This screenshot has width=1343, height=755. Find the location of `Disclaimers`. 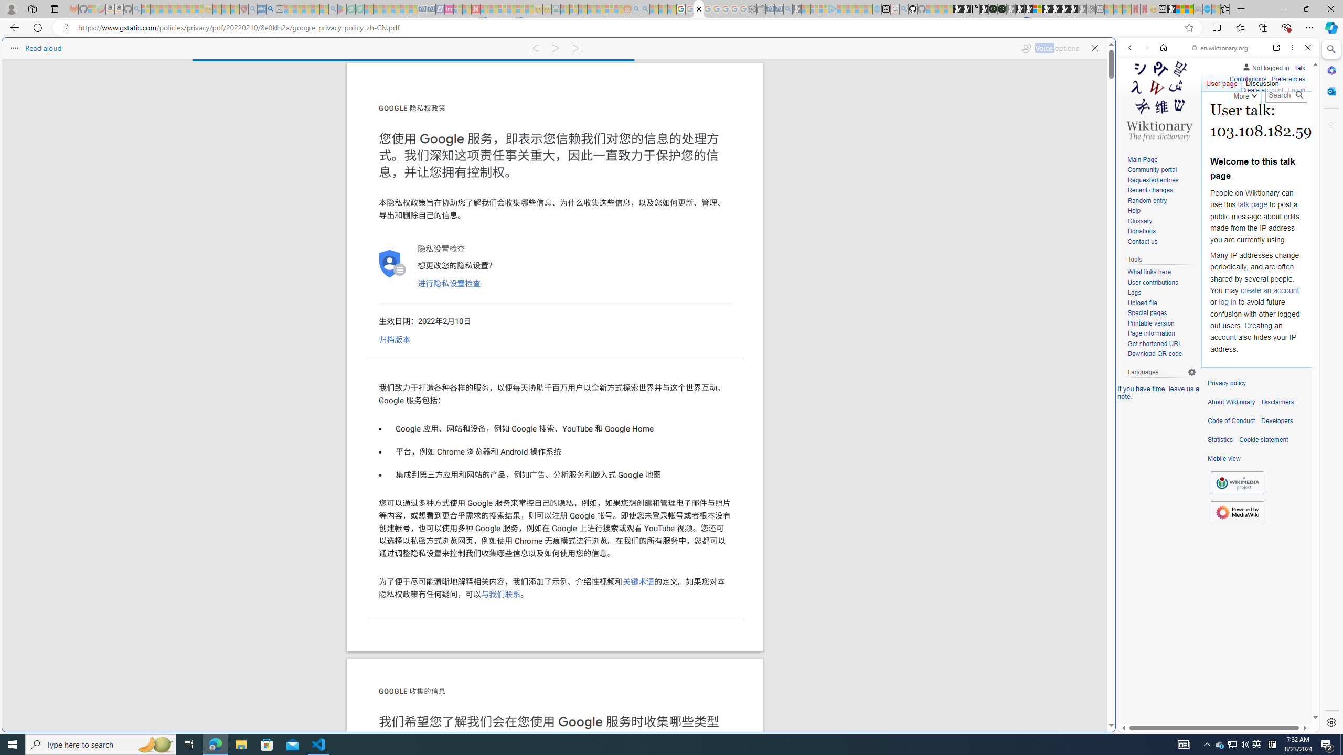

Disclaimers is located at coordinates (1277, 402).